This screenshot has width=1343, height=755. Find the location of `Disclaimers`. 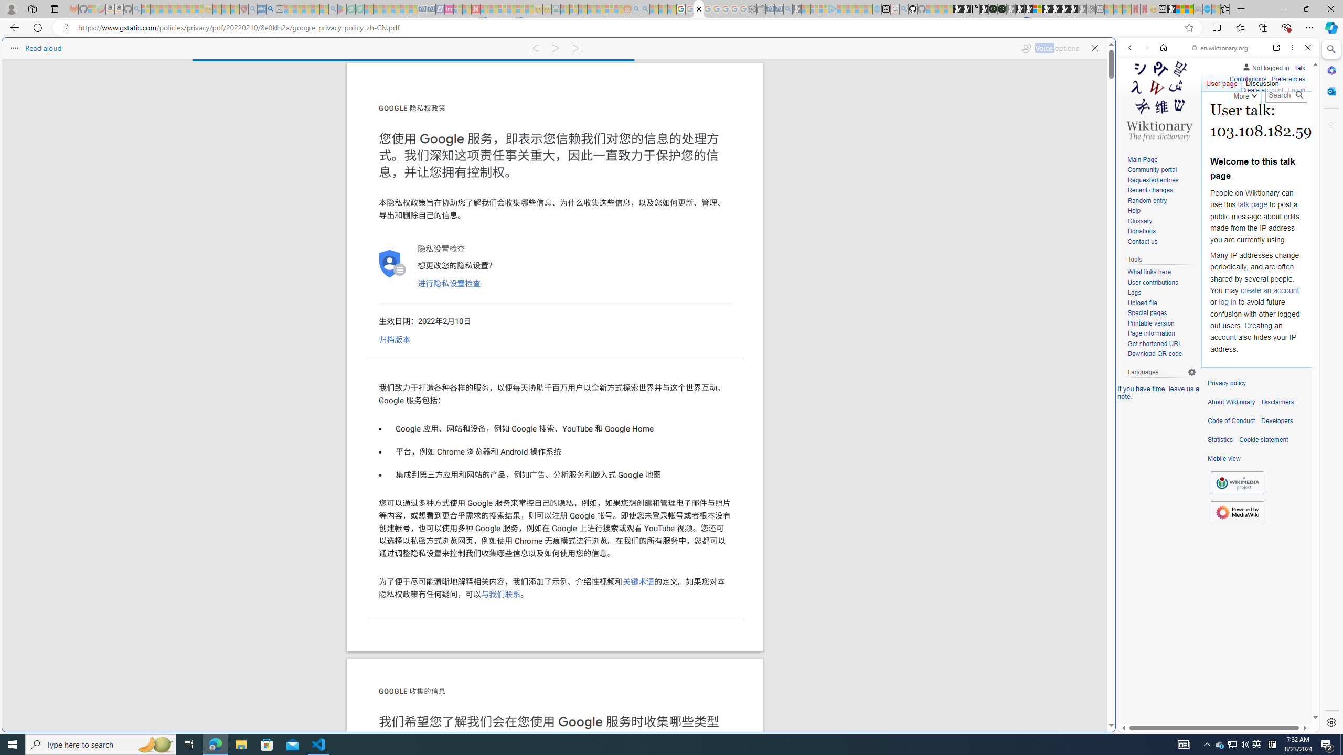

Disclaimers is located at coordinates (1277, 402).